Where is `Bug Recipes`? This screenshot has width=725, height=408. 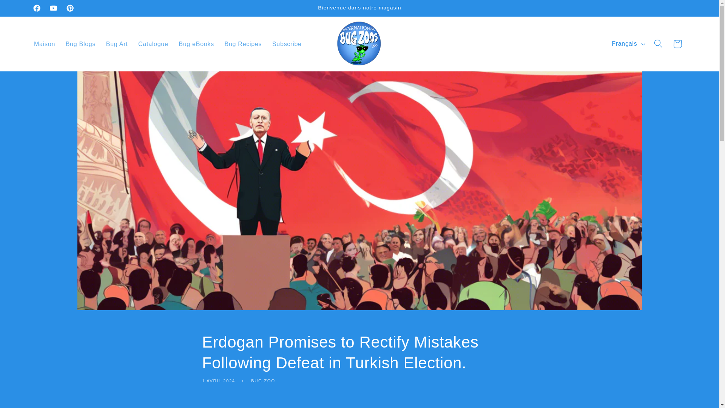 Bug Recipes is located at coordinates (243, 44).